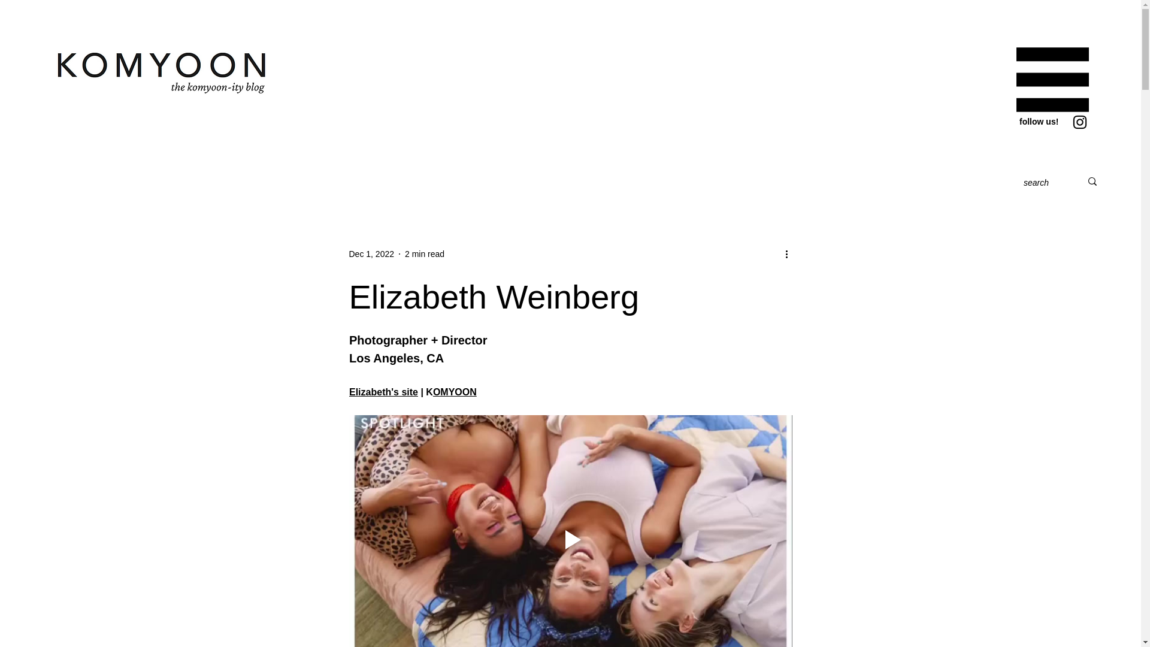 The width and height of the screenshot is (1150, 647). I want to click on Dec 1, 2022, so click(371, 254).